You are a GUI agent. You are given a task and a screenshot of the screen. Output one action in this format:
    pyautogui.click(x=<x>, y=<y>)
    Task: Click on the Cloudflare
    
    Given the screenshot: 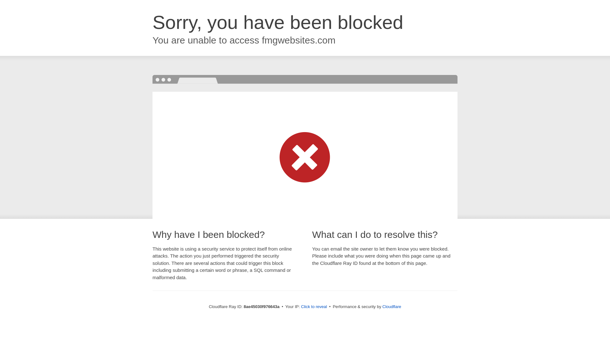 What is the action you would take?
    pyautogui.click(x=392, y=306)
    